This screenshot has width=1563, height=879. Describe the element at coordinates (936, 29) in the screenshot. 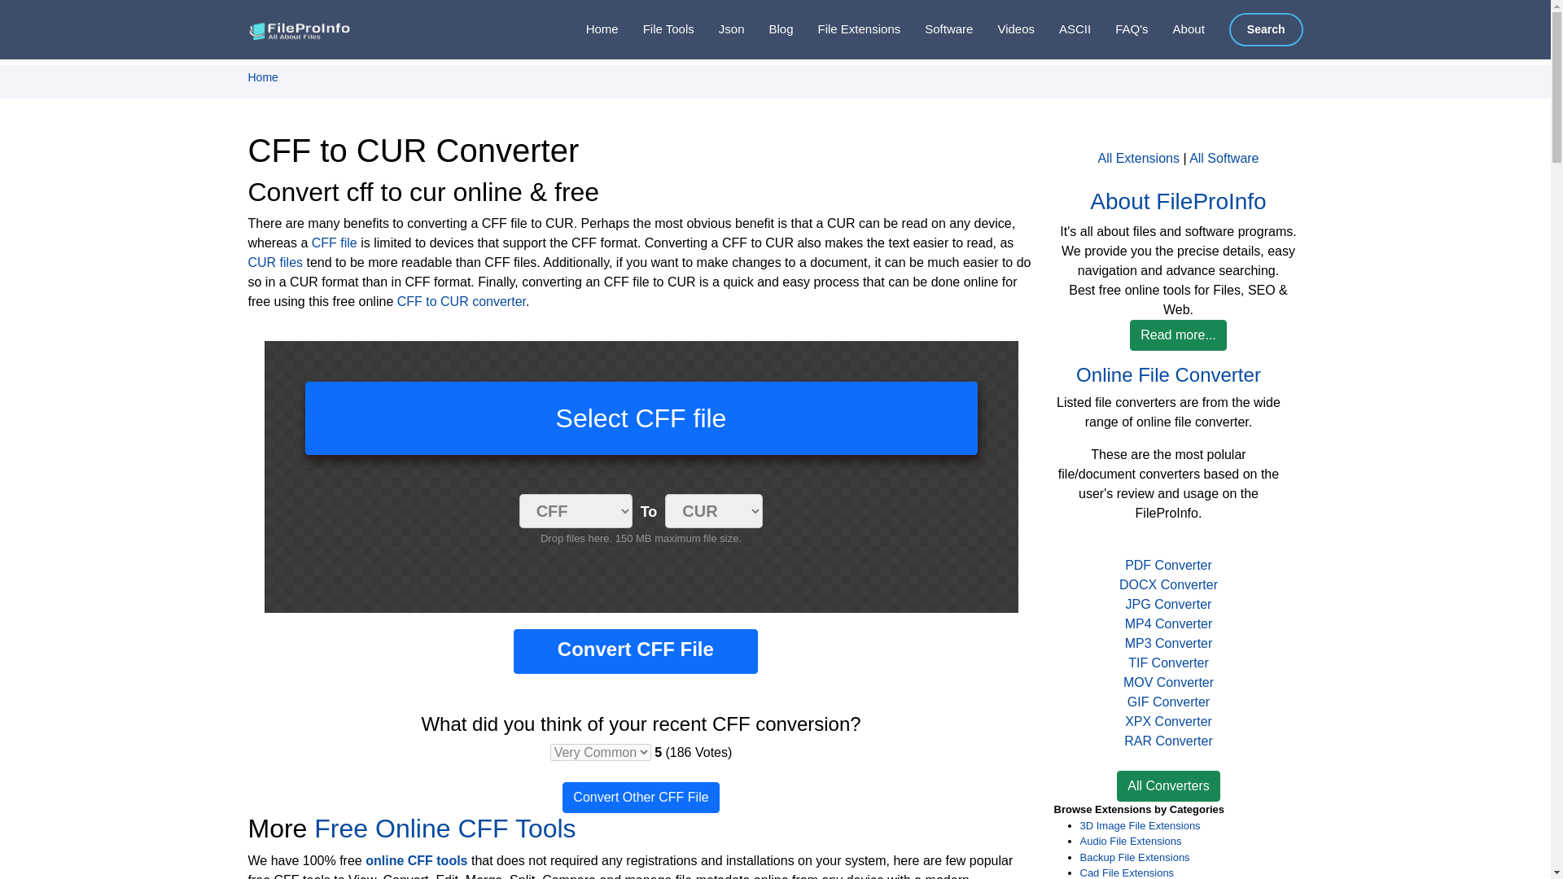

I see `Software` at that location.